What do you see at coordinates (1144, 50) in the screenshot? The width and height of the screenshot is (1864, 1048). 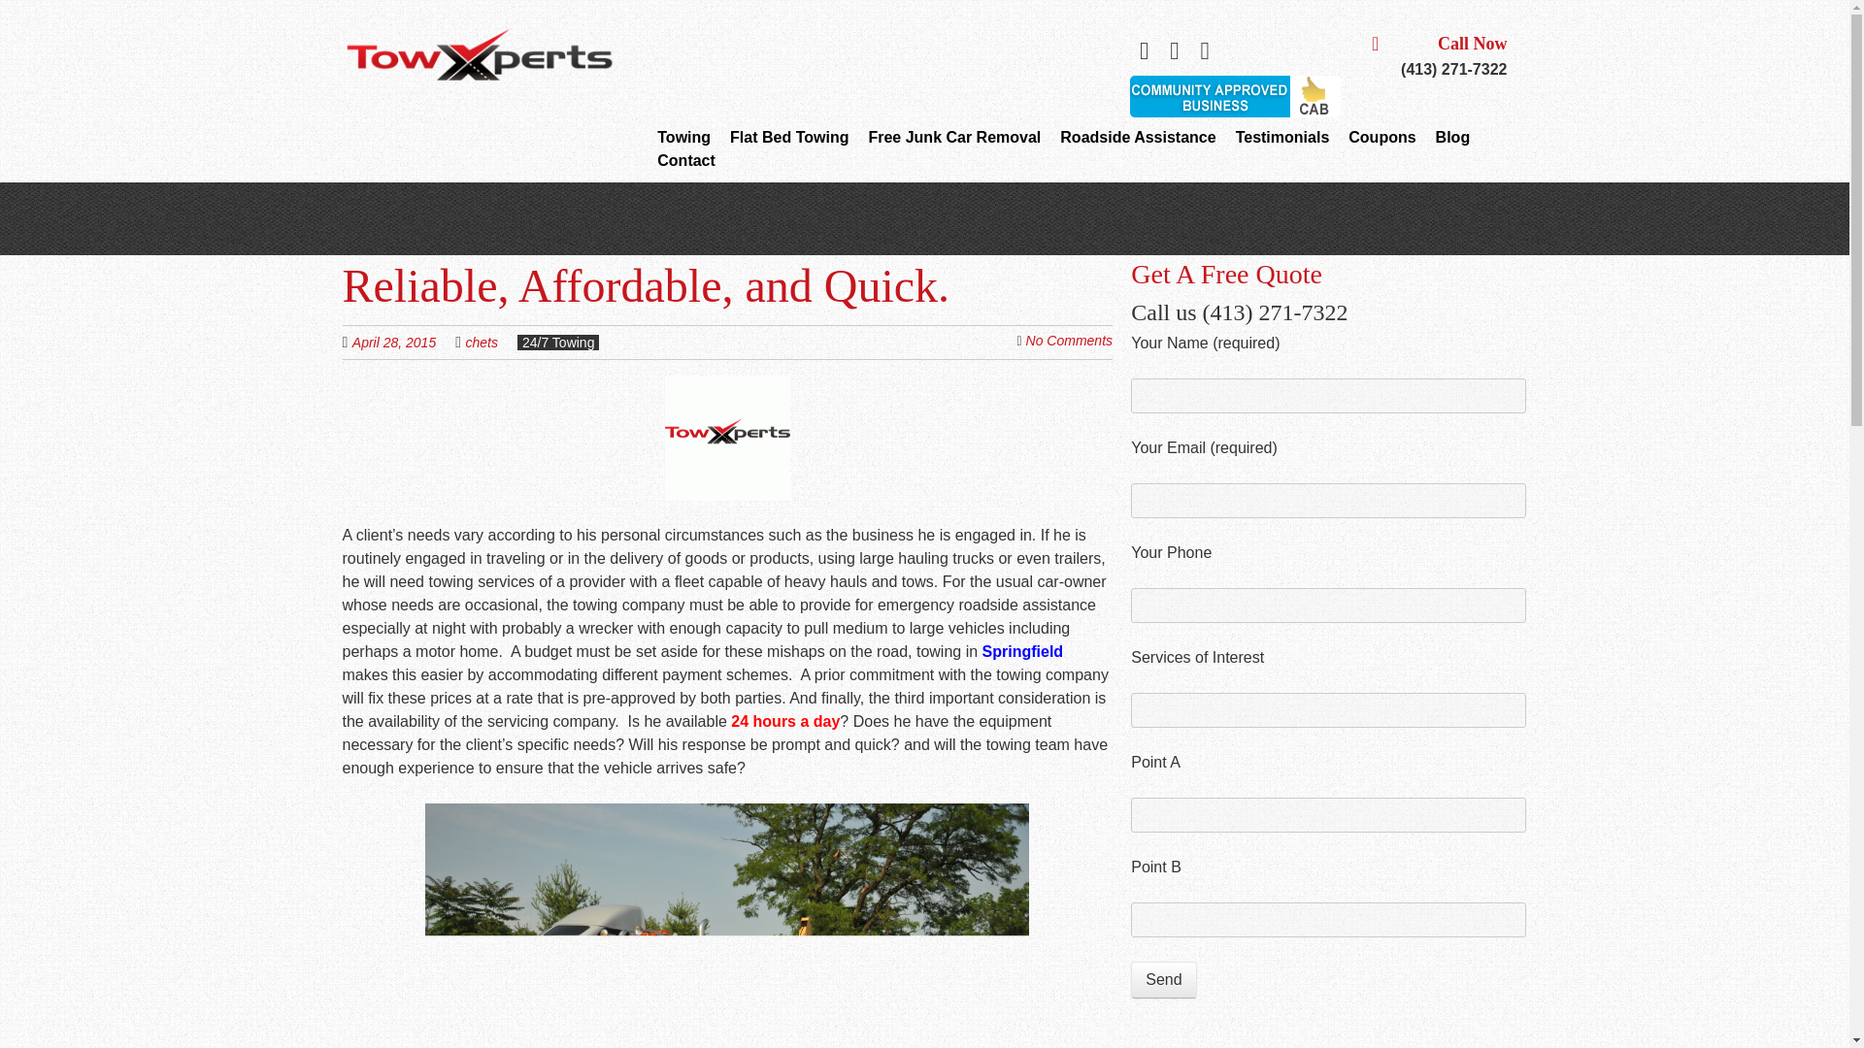 I see `Follow me on Twitter` at bounding box center [1144, 50].